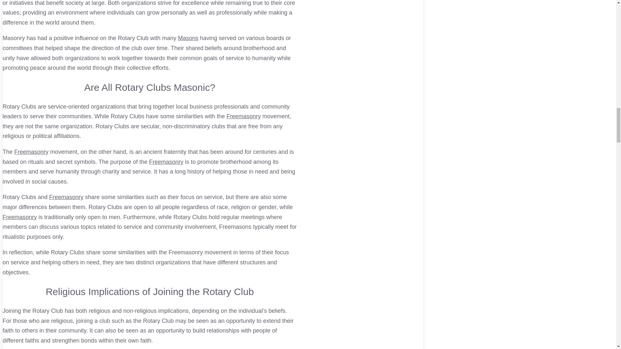  Describe the element at coordinates (188, 38) in the screenshot. I see `Masons` at that location.